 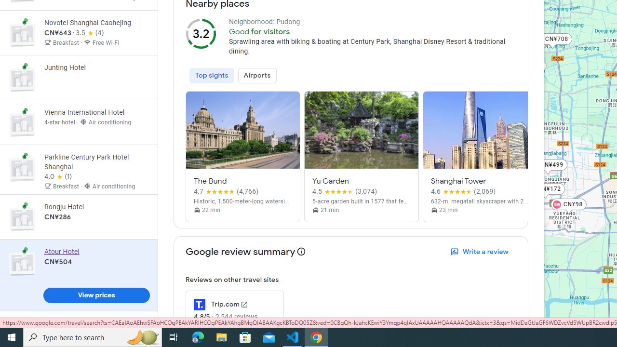 What do you see at coordinates (480, 252) in the screenshot?
I see `Write a review` at bounding box center [480, 252].